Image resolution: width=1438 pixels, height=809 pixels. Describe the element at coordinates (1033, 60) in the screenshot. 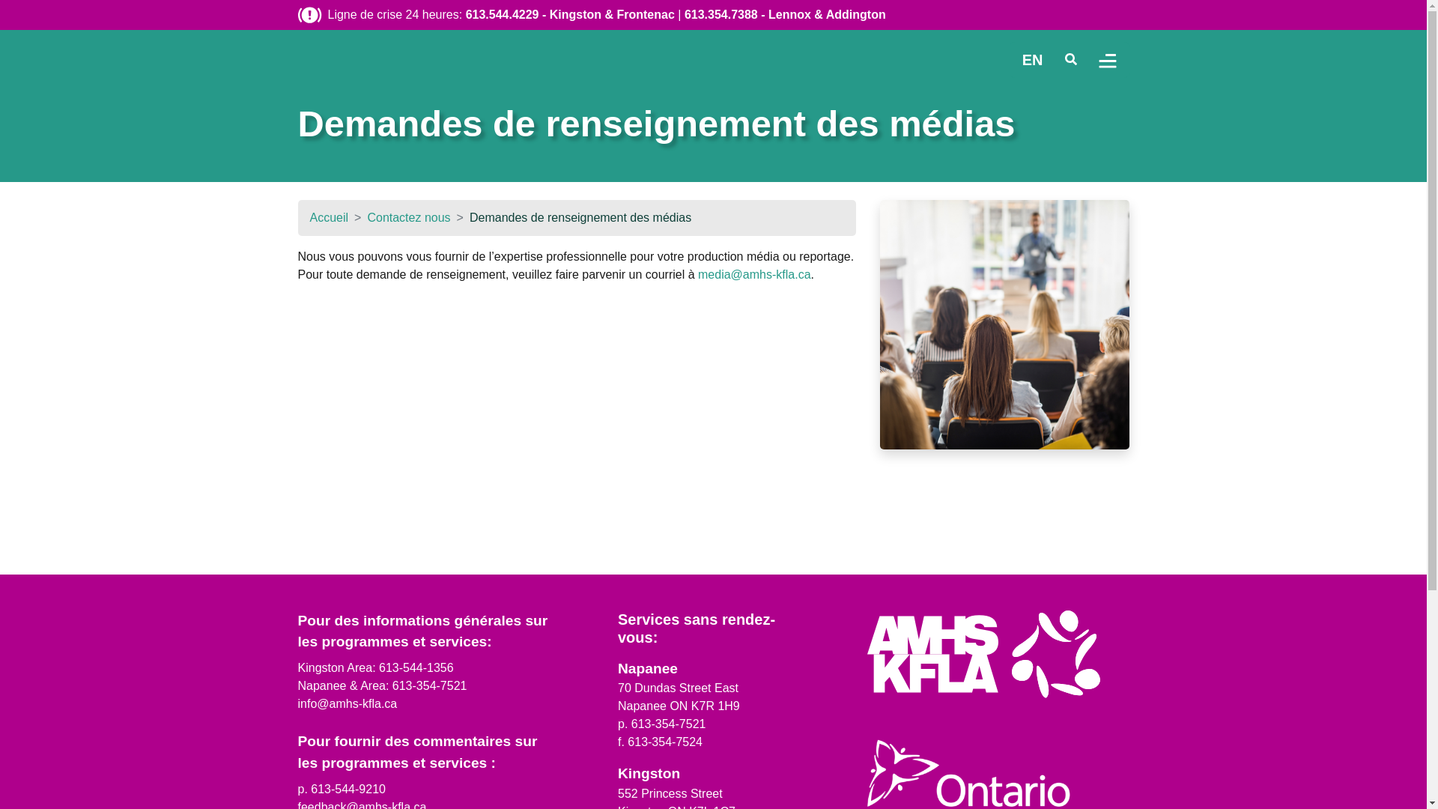

I see `EN` at that location.